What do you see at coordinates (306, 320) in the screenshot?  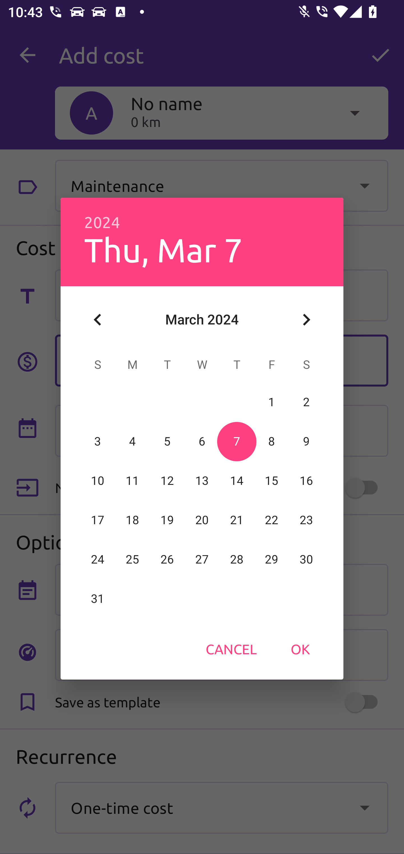 I see `Next month` at bounding box center [306, 320].